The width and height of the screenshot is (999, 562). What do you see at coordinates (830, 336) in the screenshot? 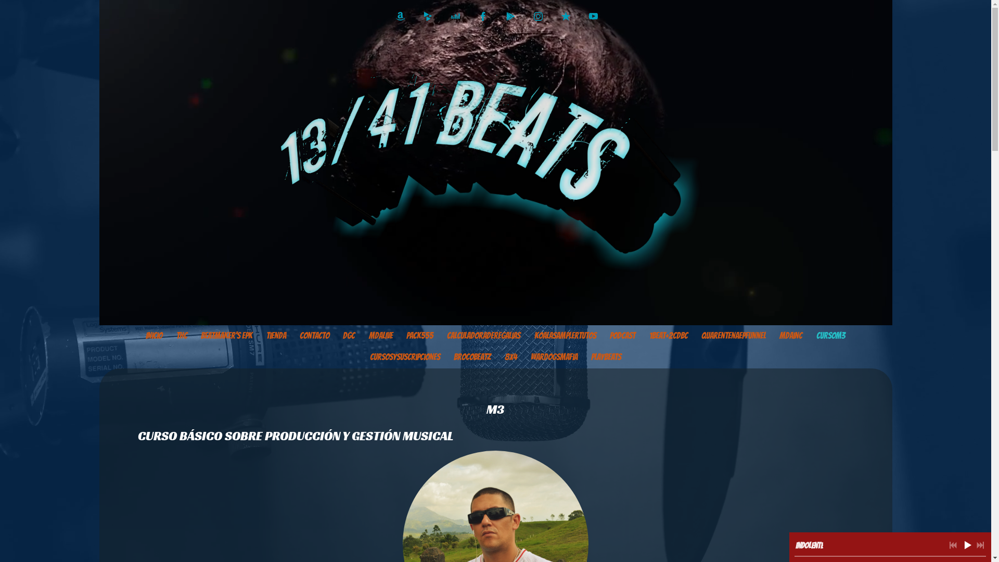
I see `CursoM3` at bounding box center [830, 336].